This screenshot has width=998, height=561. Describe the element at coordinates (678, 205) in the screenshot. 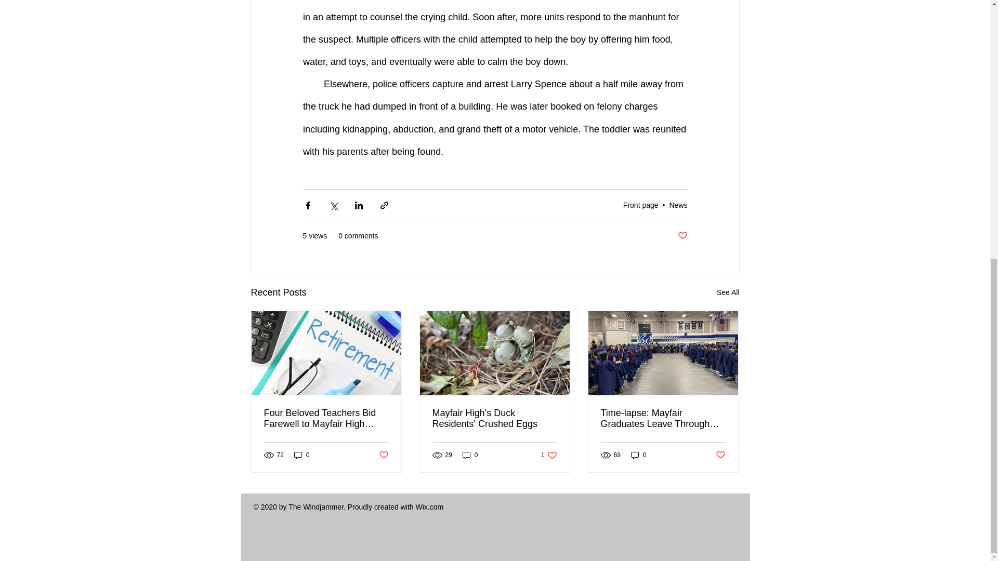

I see `News` at that location.